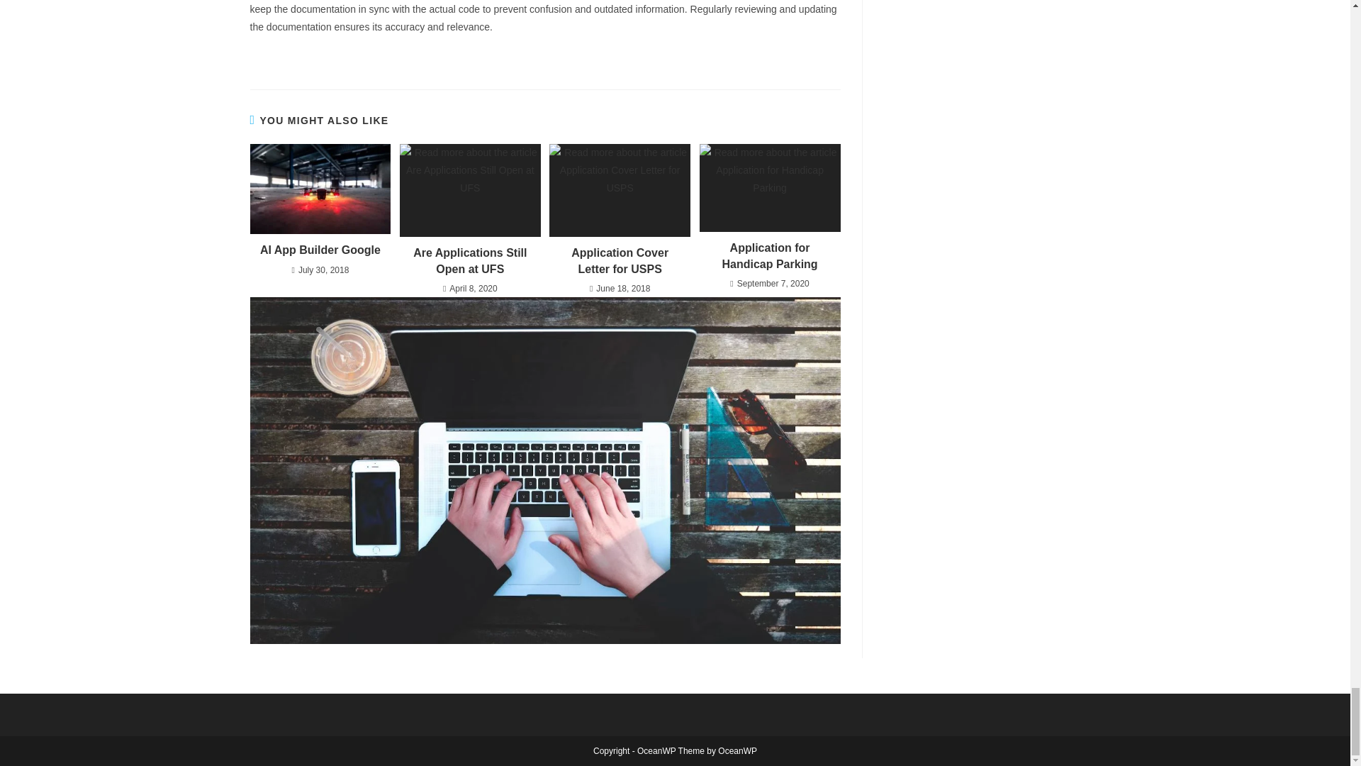 Image resolution: width=1361 pixels, height=766 pixels. Describe the element at coordinates (620, 261) in the screenshot. I see `Application Cover Letter for USPS` at that location.